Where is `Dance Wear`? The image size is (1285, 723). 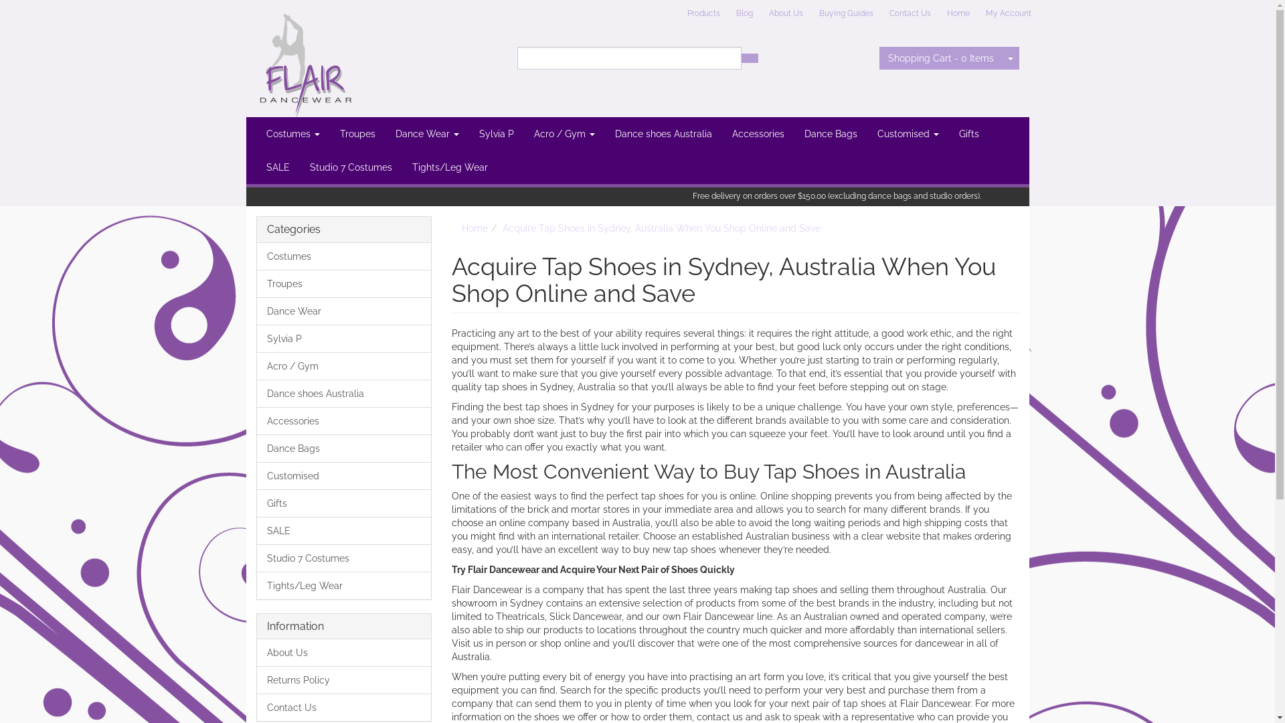 Dance Wear is located at coordinates (344, 311).